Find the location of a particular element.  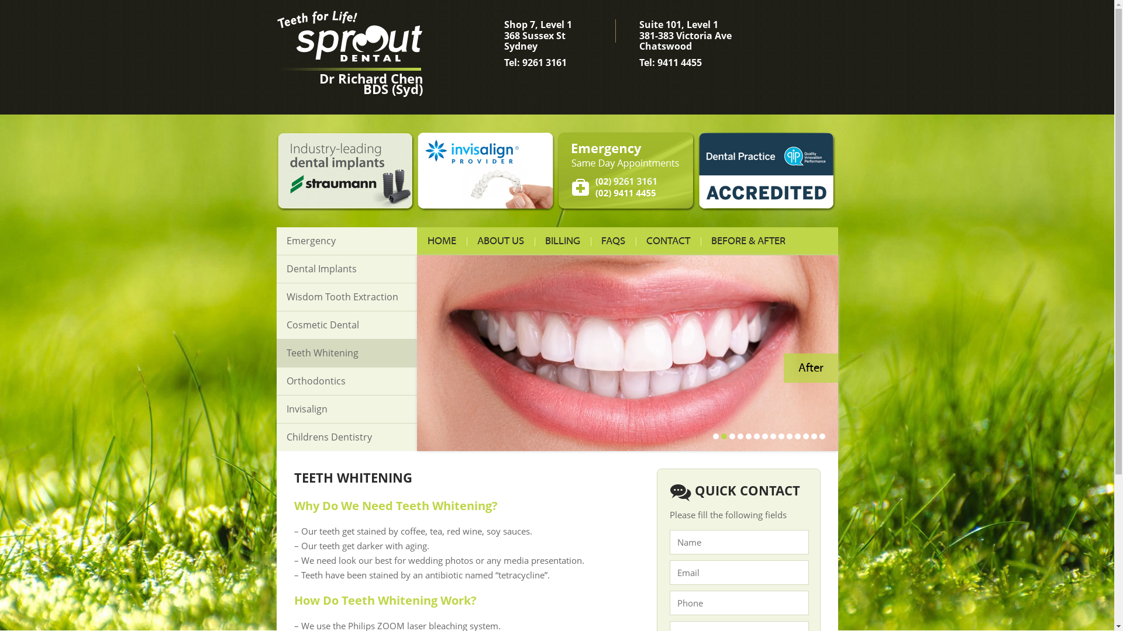

FAQS is located at coordinates (613, 241).